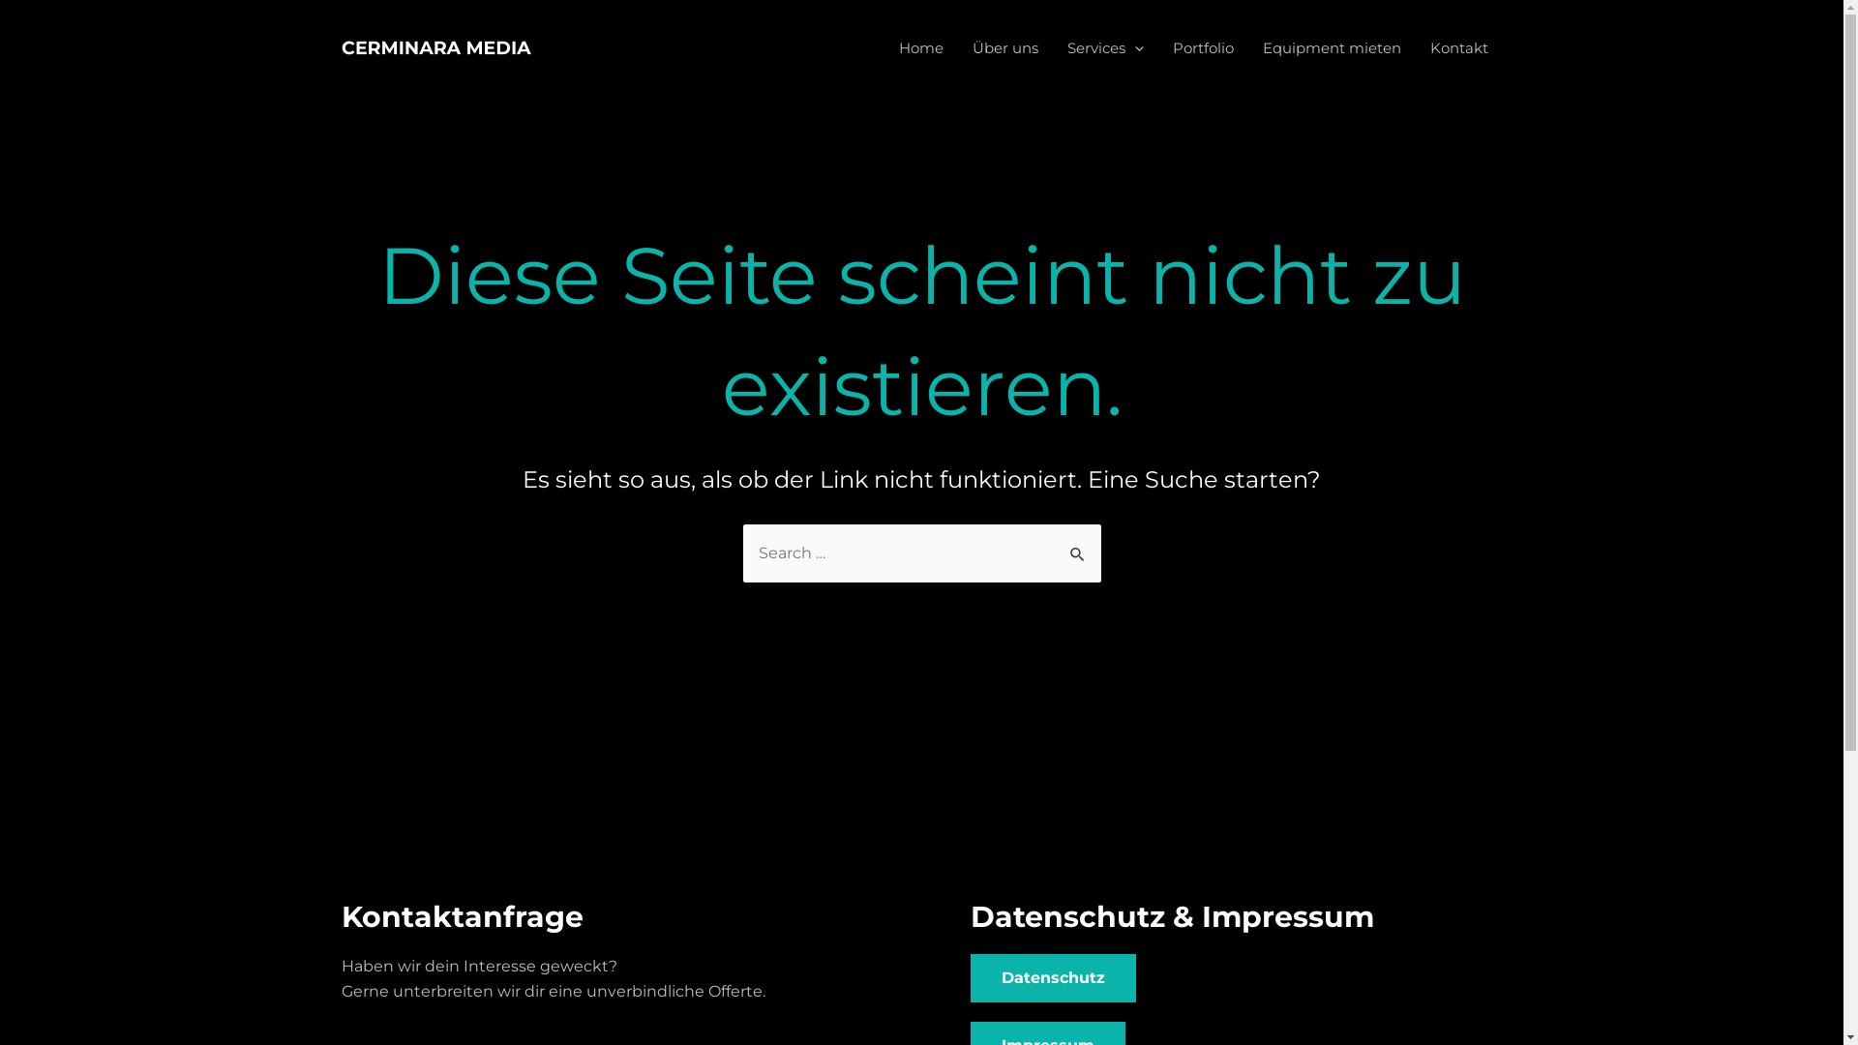 The image size is (1858, 1045). I want to click on Kontakt, so click(1458, 48).